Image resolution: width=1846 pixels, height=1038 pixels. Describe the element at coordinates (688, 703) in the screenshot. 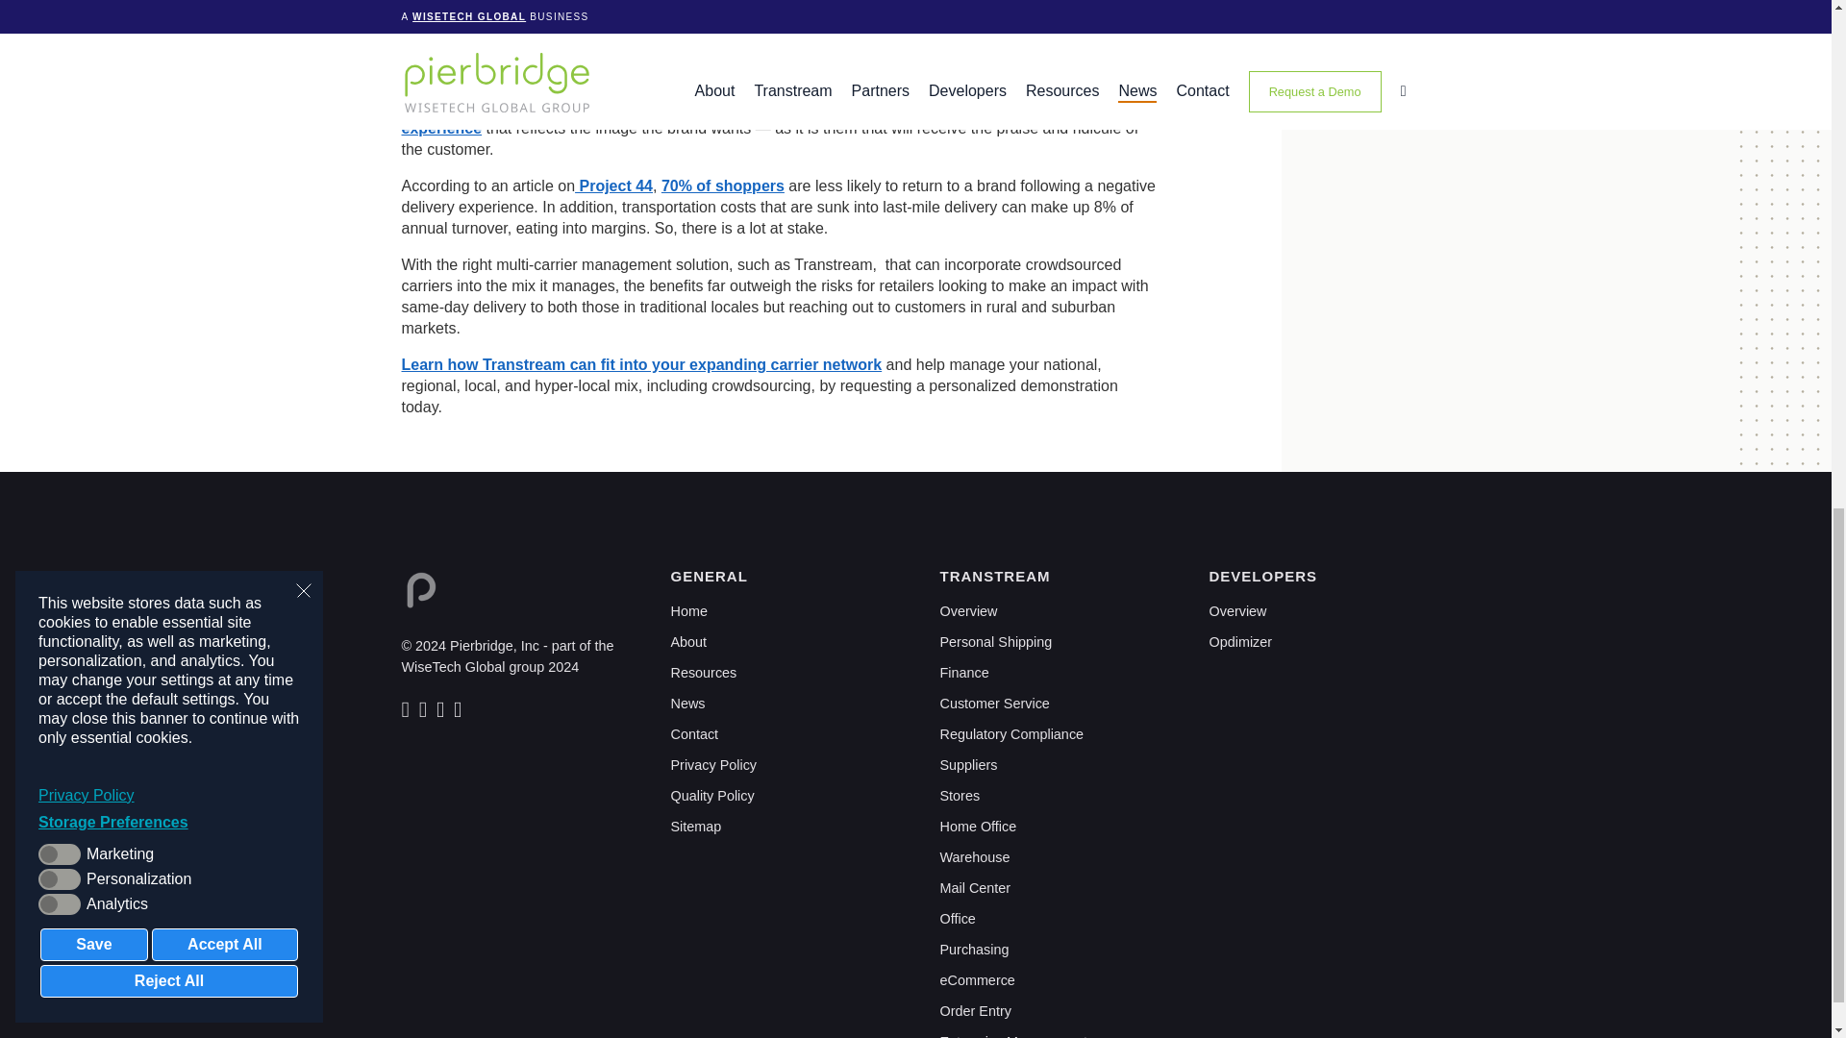

I see `News` at that location.